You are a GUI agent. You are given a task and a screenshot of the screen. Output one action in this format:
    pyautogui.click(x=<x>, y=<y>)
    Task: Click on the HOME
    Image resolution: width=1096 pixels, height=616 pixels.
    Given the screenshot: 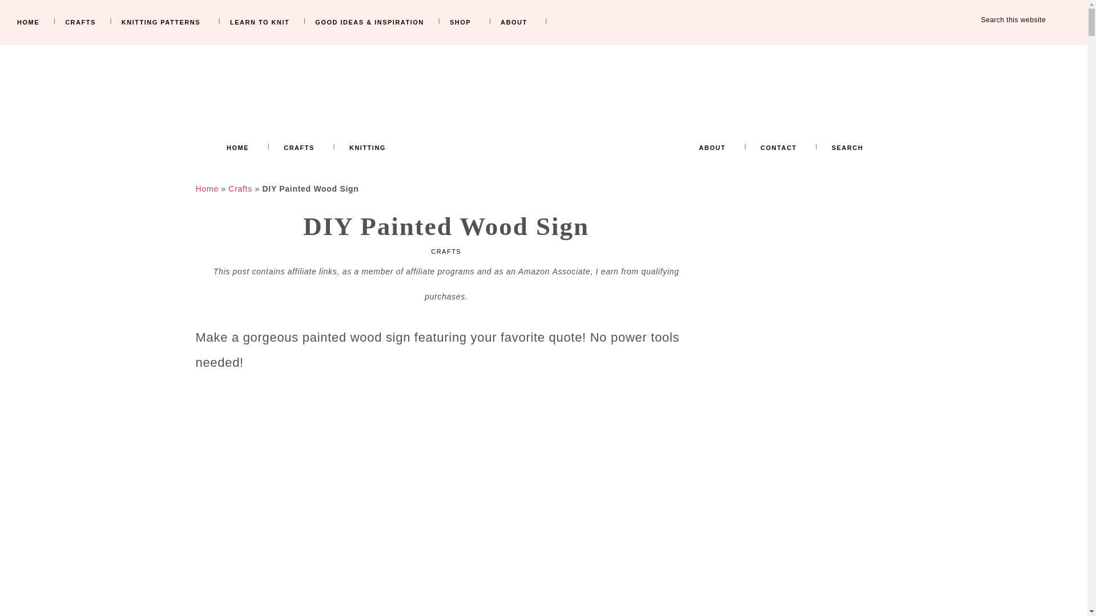 What is the action you would take?
    pyautogui.click(x=237, y=151)
    